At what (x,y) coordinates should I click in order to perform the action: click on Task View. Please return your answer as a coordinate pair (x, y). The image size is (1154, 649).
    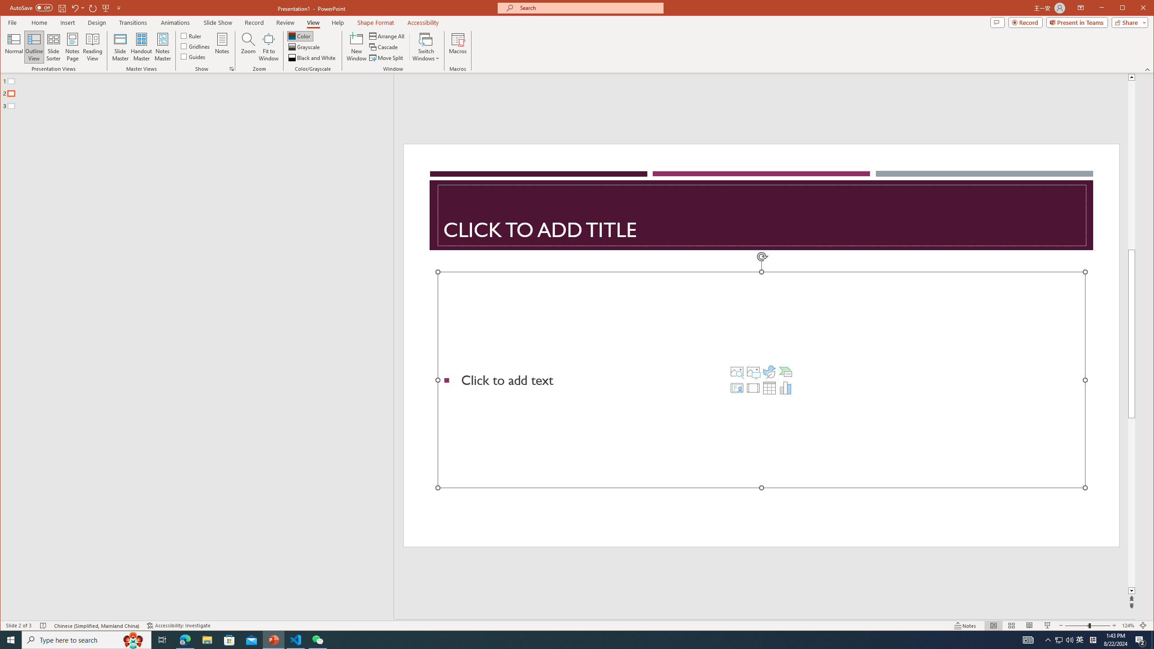
    Looking at the image, I should click on (162, 640).